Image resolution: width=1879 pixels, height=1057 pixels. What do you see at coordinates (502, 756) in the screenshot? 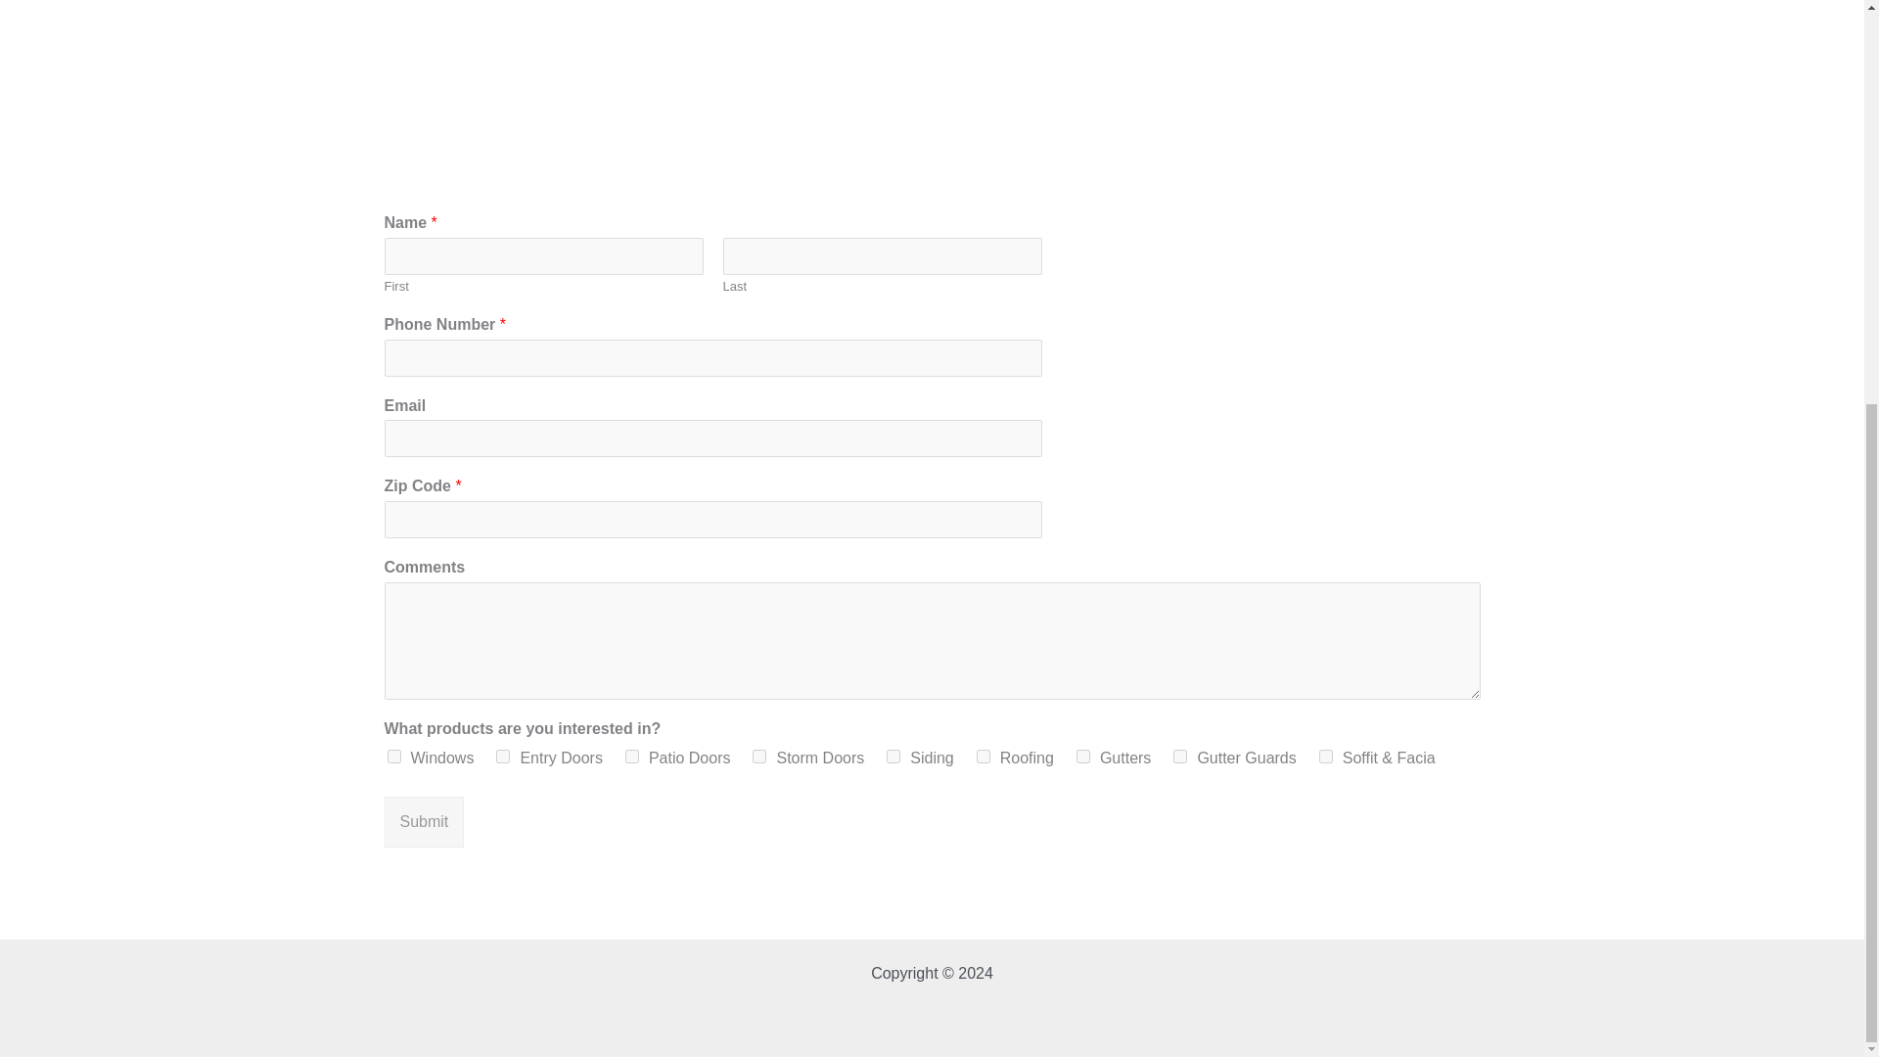
I see `Entry Doors` at bounding box center [502, 756].